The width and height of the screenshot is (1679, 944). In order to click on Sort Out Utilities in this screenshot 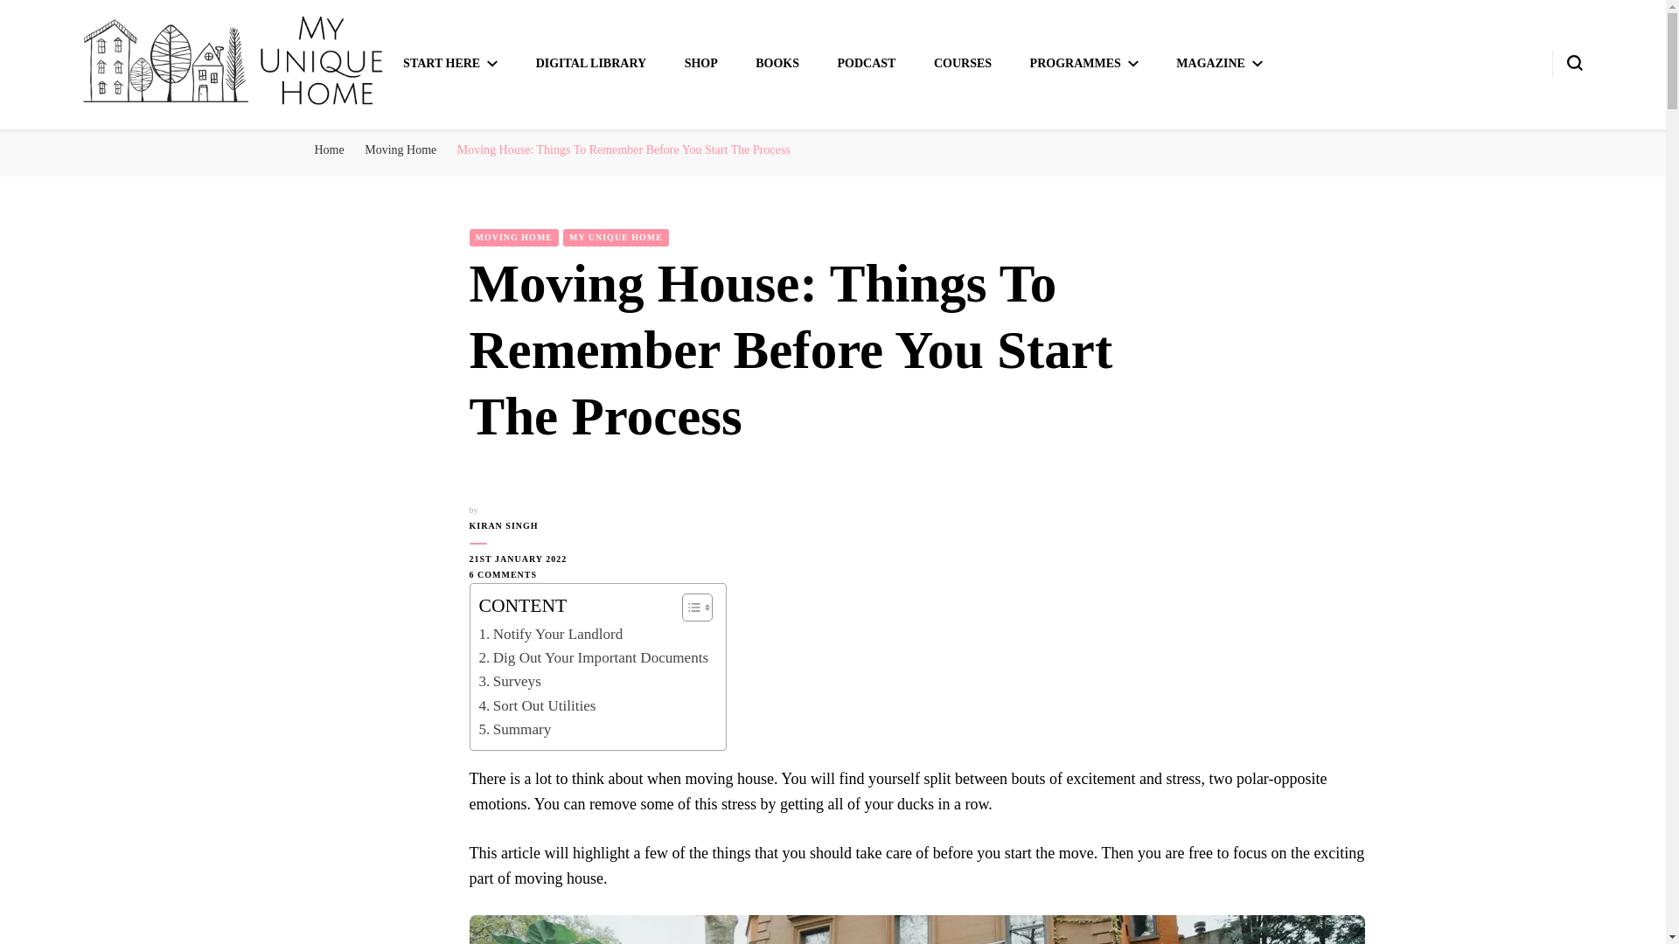, I will do `click(537, 705)`.